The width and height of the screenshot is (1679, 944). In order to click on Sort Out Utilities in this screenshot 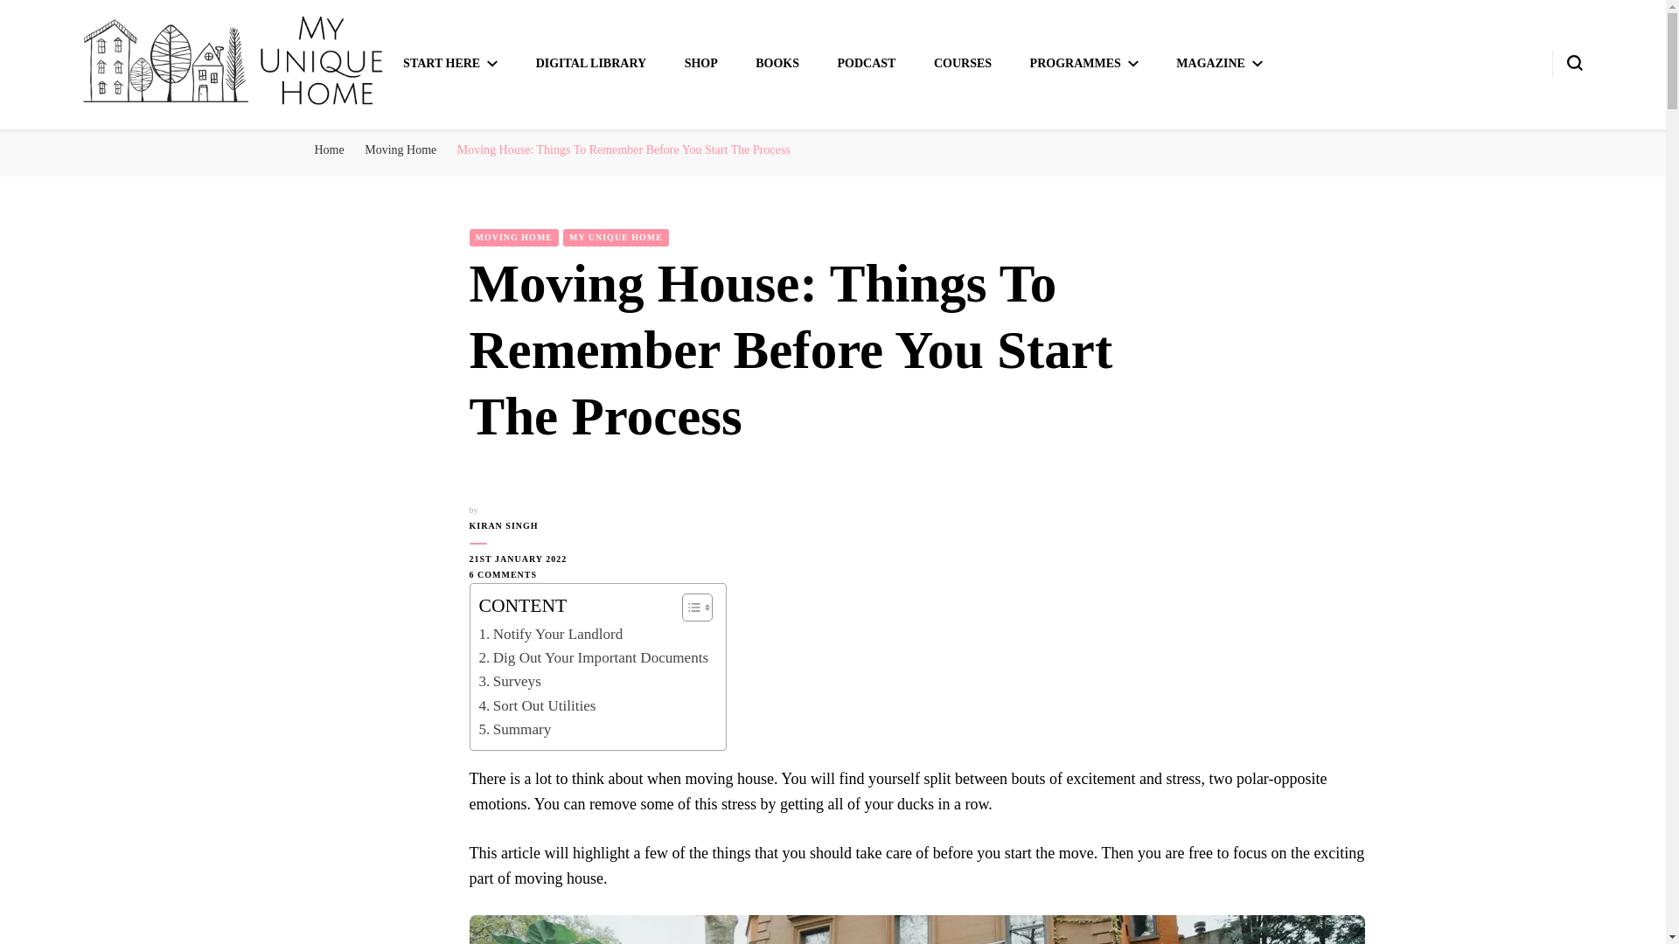, I will do `click(537, 705)`.